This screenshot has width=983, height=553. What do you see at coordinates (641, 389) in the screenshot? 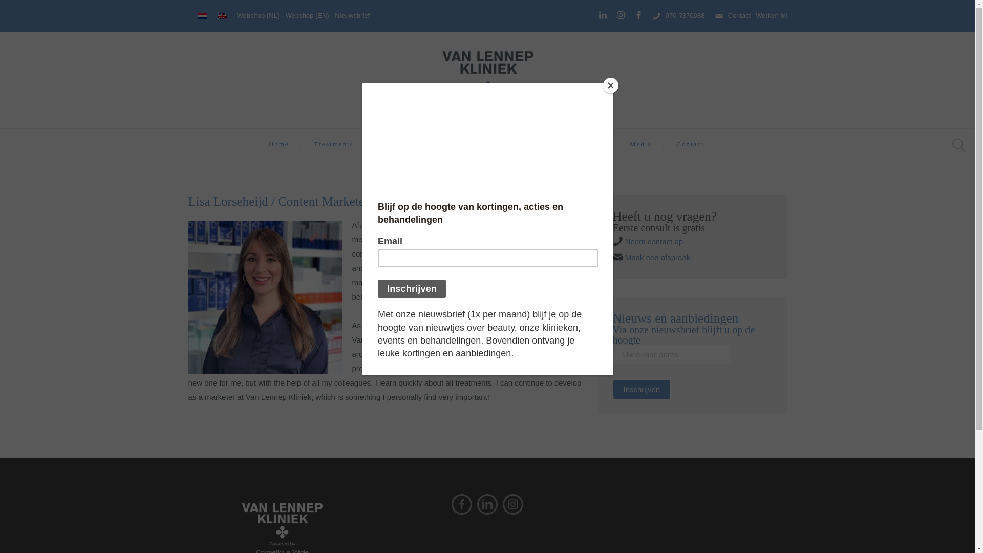
I see `Inschrijven` at bounding box center [641, 389].